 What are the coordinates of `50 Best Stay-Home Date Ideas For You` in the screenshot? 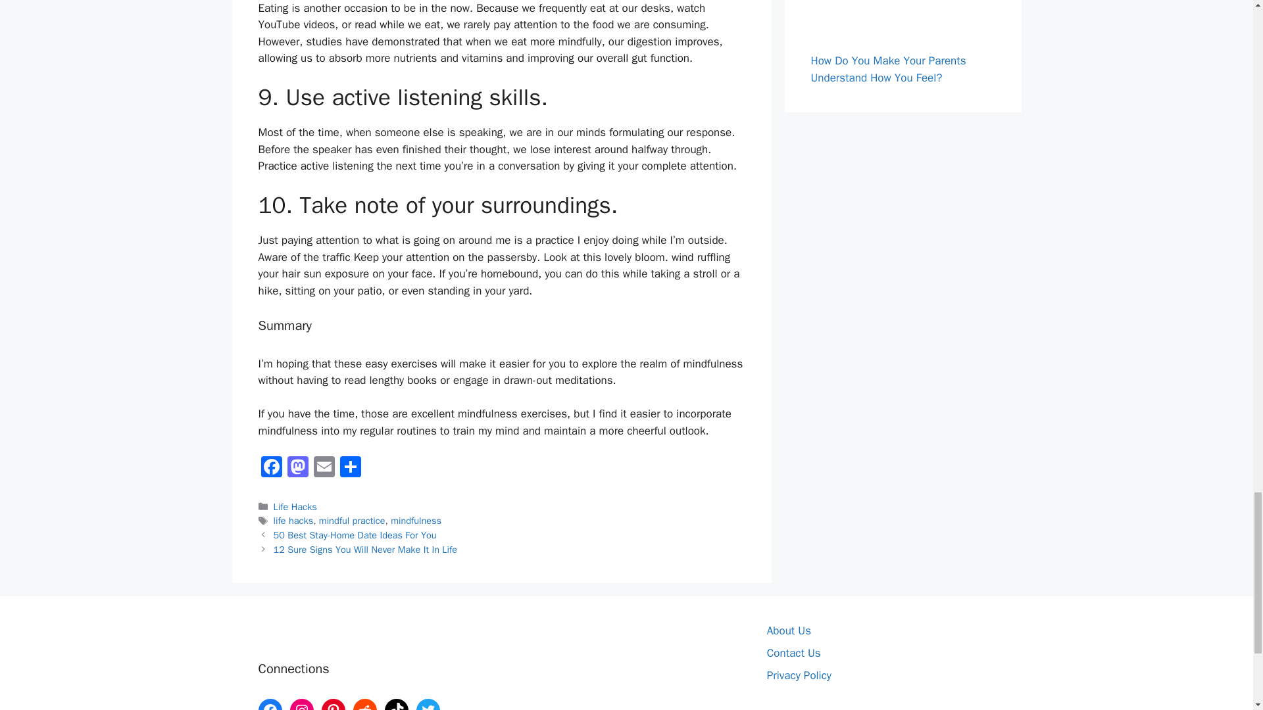 It's located at (355, 534).